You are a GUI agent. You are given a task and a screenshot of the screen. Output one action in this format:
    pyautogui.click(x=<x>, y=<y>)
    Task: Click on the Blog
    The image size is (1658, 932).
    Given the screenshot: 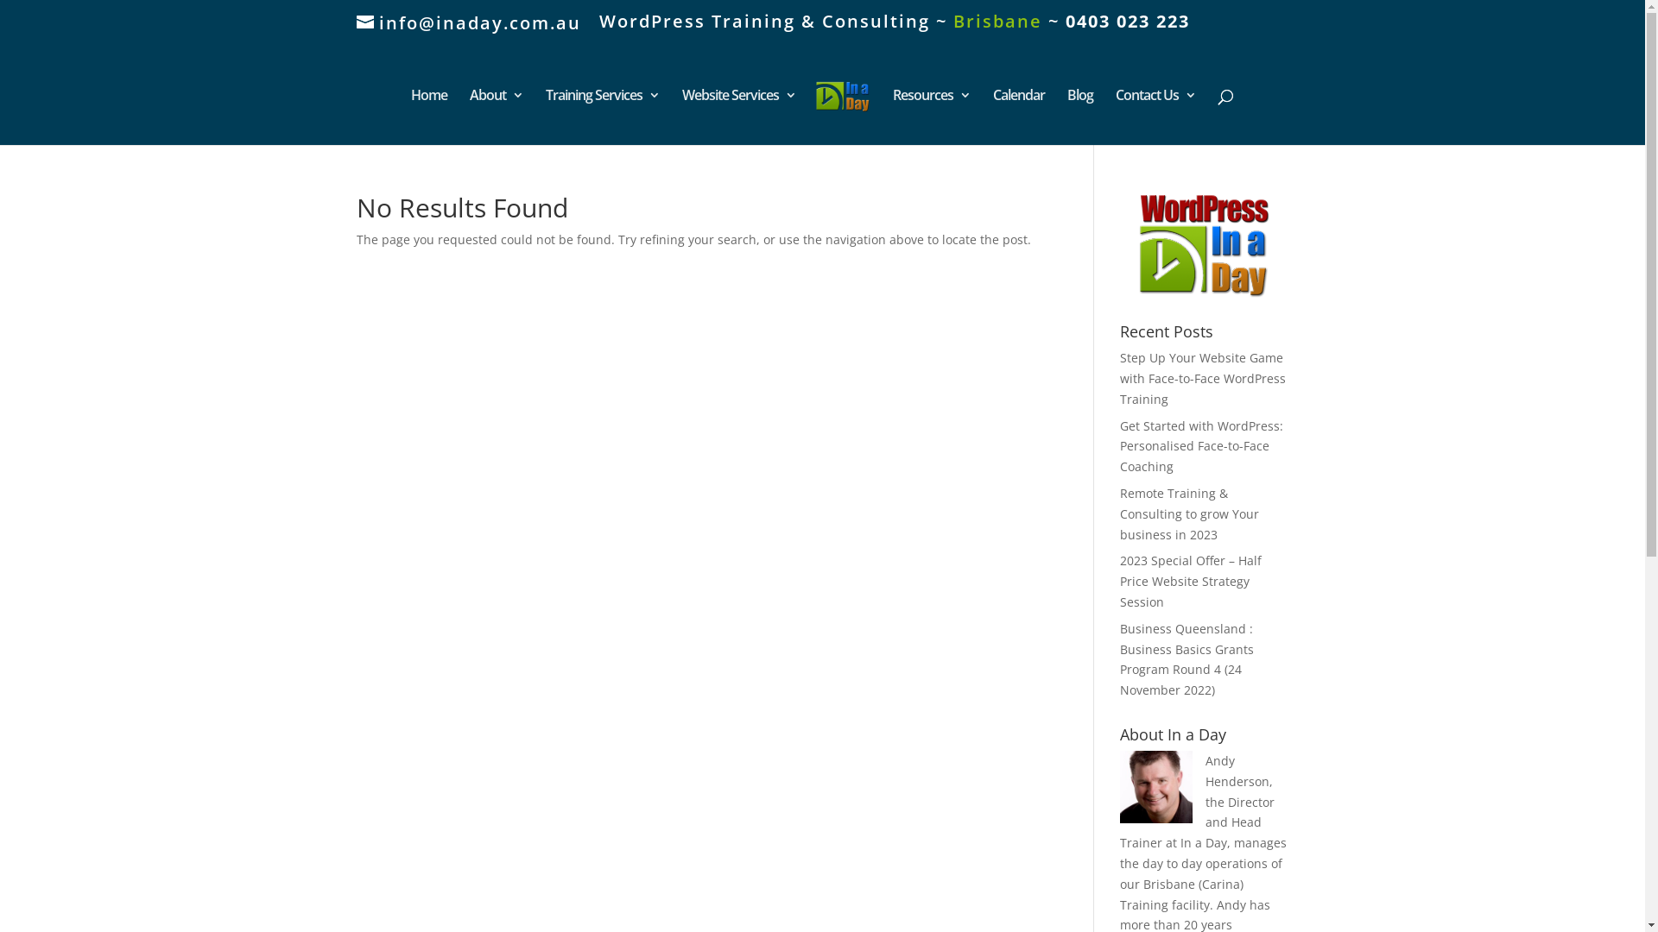 What is the action you would take?
    pyautogui.click(x=1080, y=117)
    